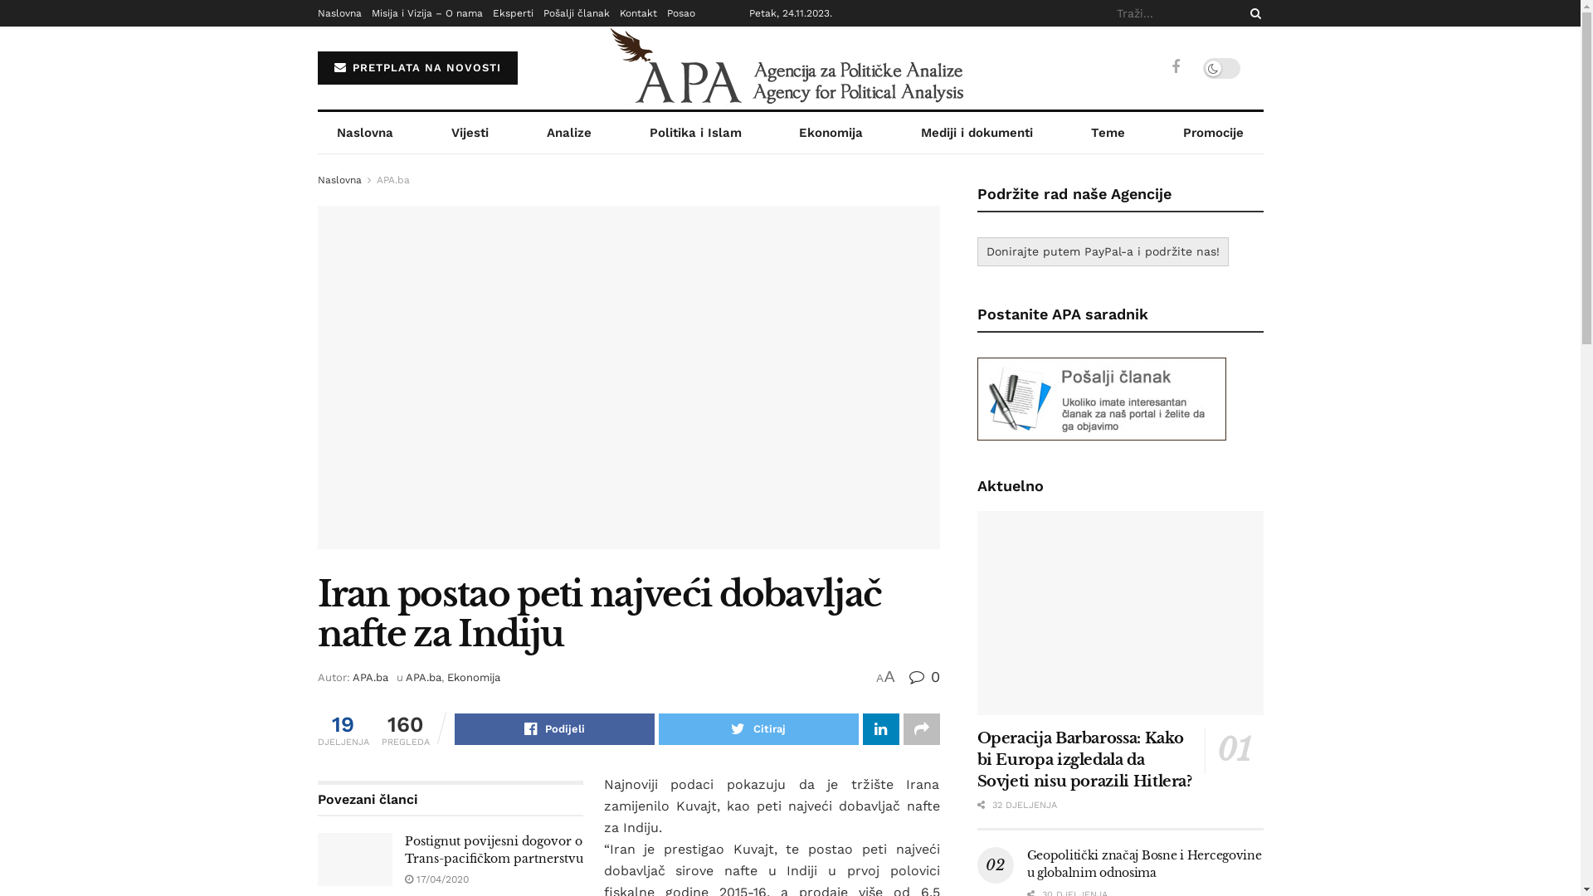 This screenshot has height=896, width=1593. Describe the element at coordinates (339, 180) in the screenshot. I see `Naslovna` at that location.